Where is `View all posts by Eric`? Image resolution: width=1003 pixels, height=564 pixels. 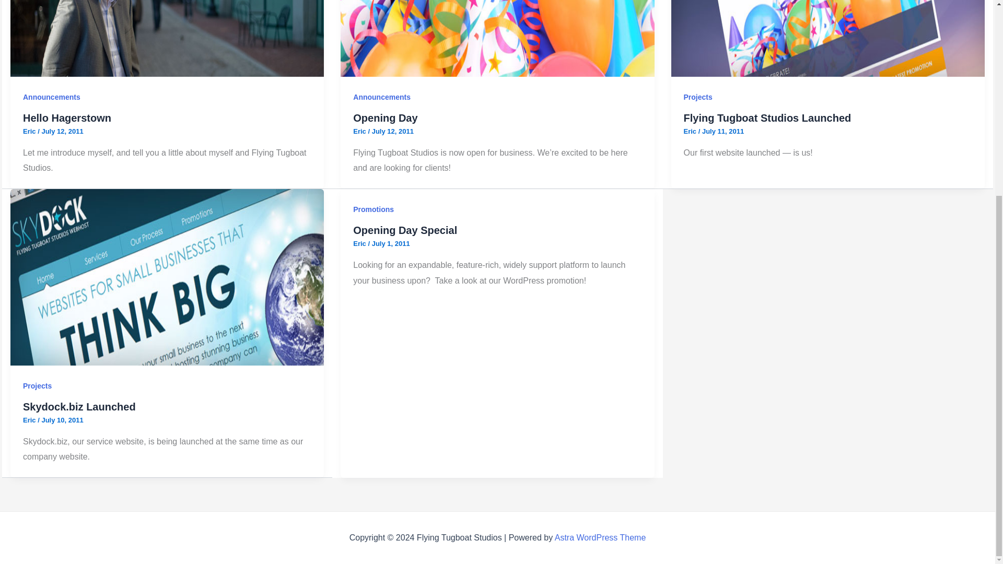 View all posts by Eric is located at coordinates (30, 420).